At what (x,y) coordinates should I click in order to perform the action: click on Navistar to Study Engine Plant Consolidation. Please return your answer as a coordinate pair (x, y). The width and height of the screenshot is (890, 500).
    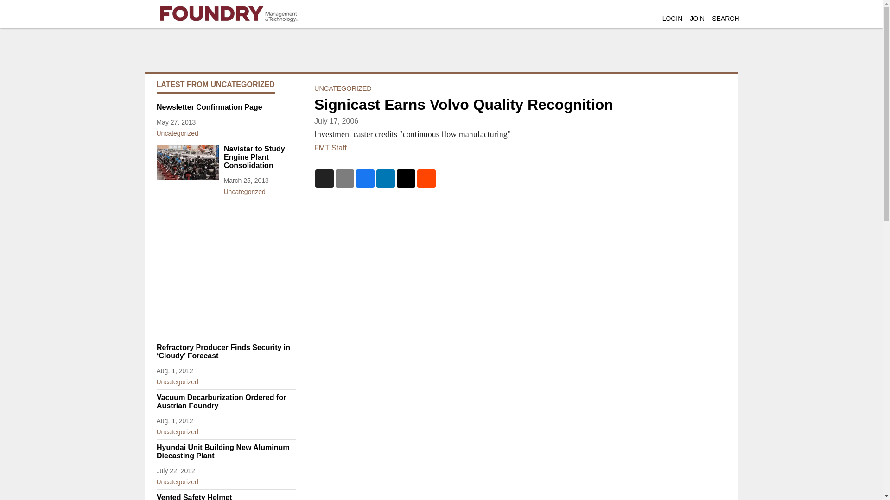
    Looking at the image, I should click on (259, 157).